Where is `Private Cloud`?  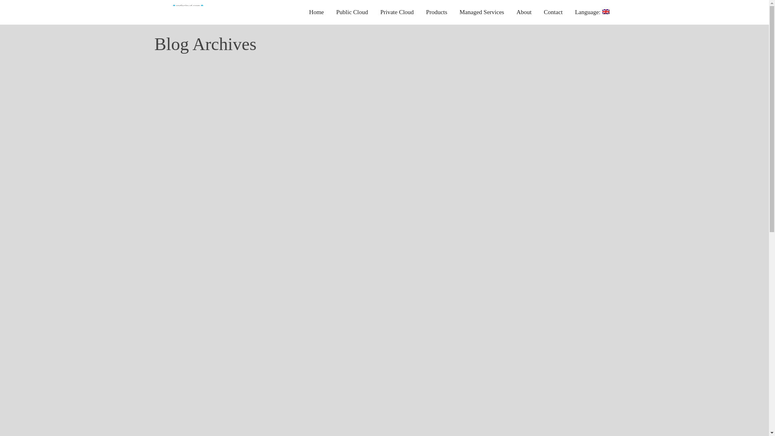 Private Cloud is located at coordinates (397, 12).